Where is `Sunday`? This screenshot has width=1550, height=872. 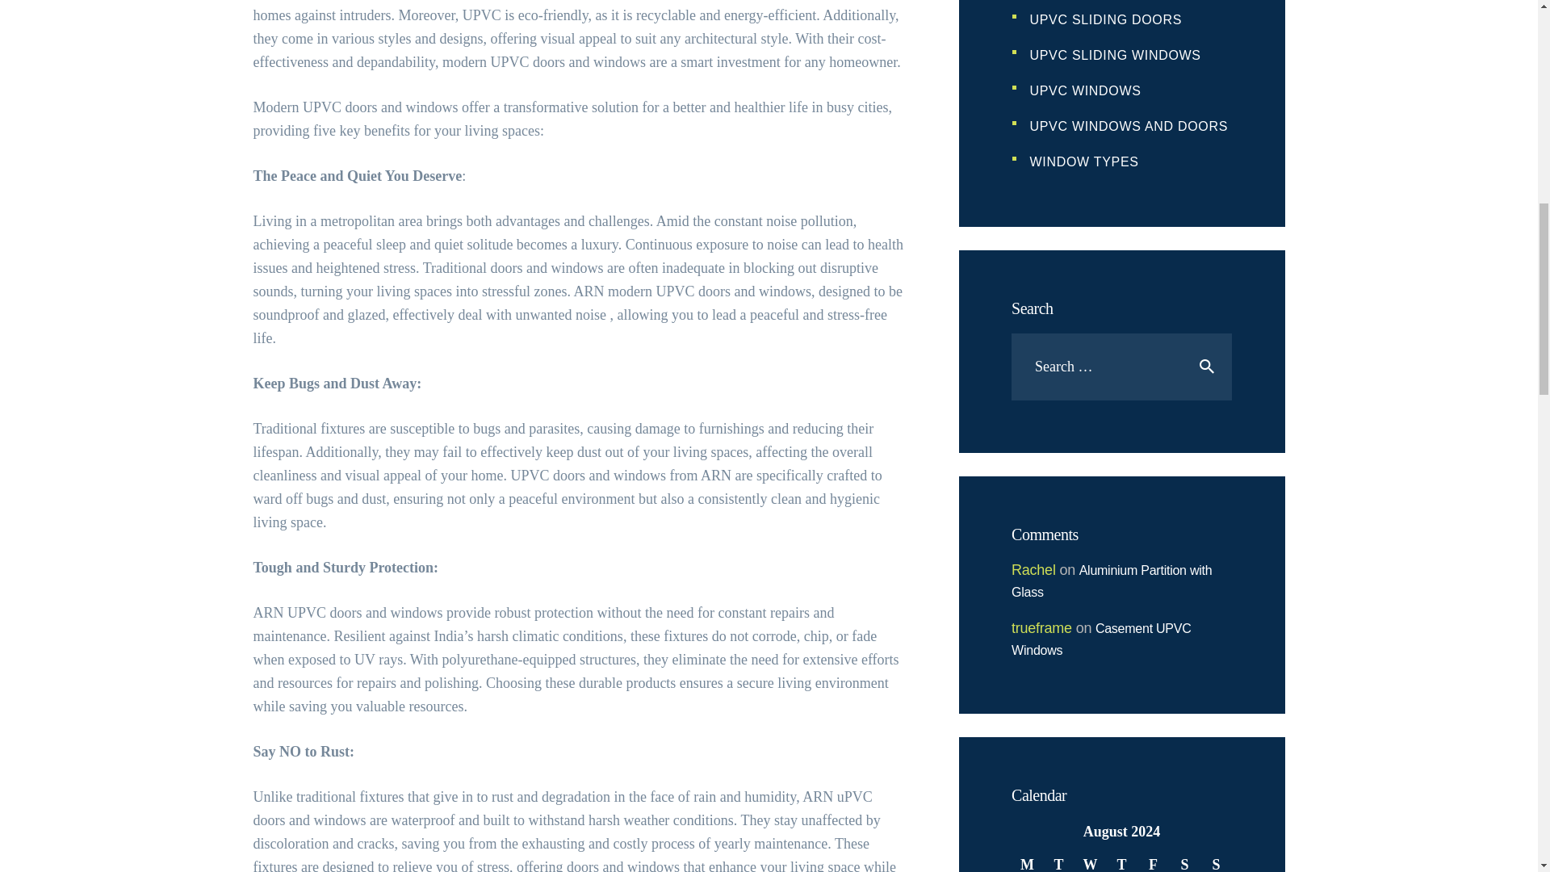 Sunday is located at coordinates (1216, 862).